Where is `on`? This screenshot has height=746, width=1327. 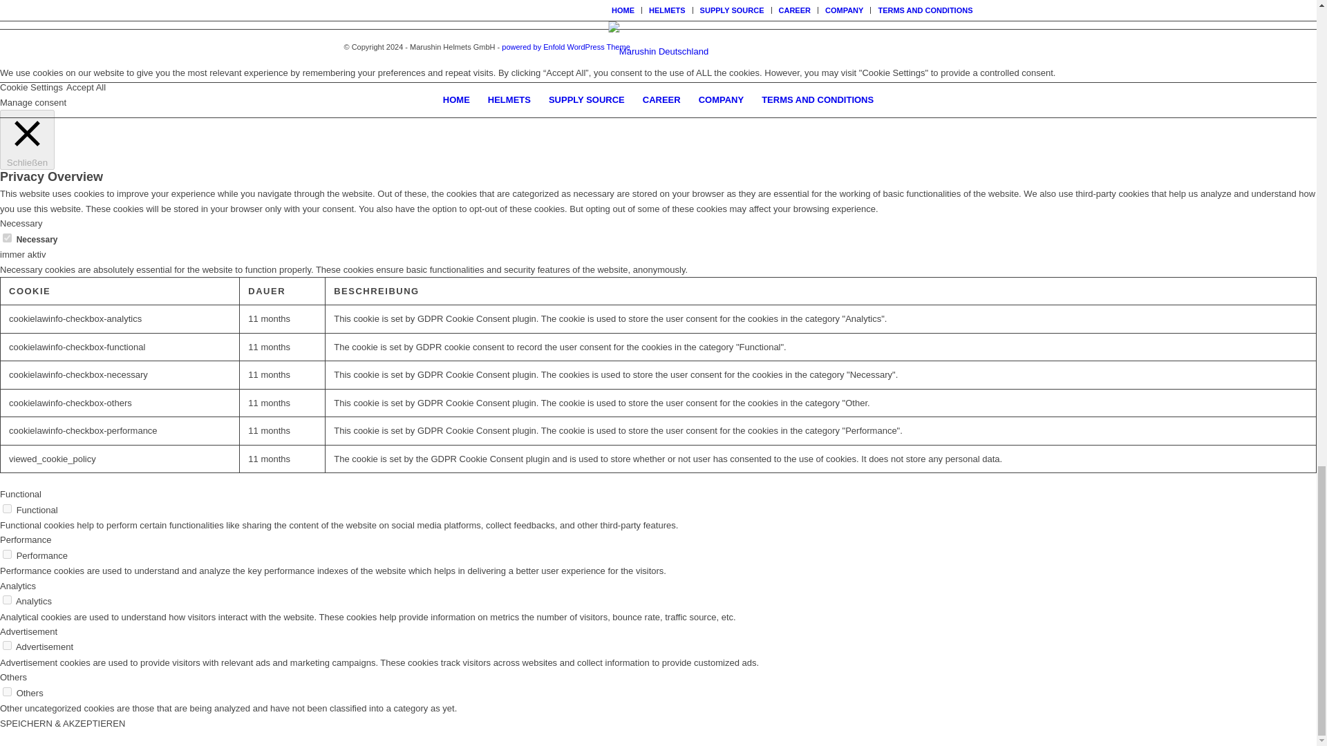
on is located at coordinates (7, 600).